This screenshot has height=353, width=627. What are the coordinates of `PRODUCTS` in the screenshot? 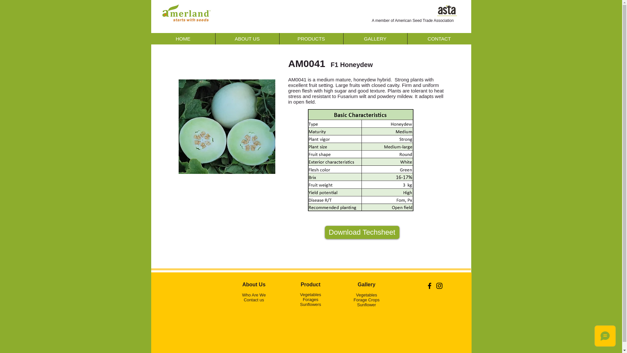 It's located at (311, 39).